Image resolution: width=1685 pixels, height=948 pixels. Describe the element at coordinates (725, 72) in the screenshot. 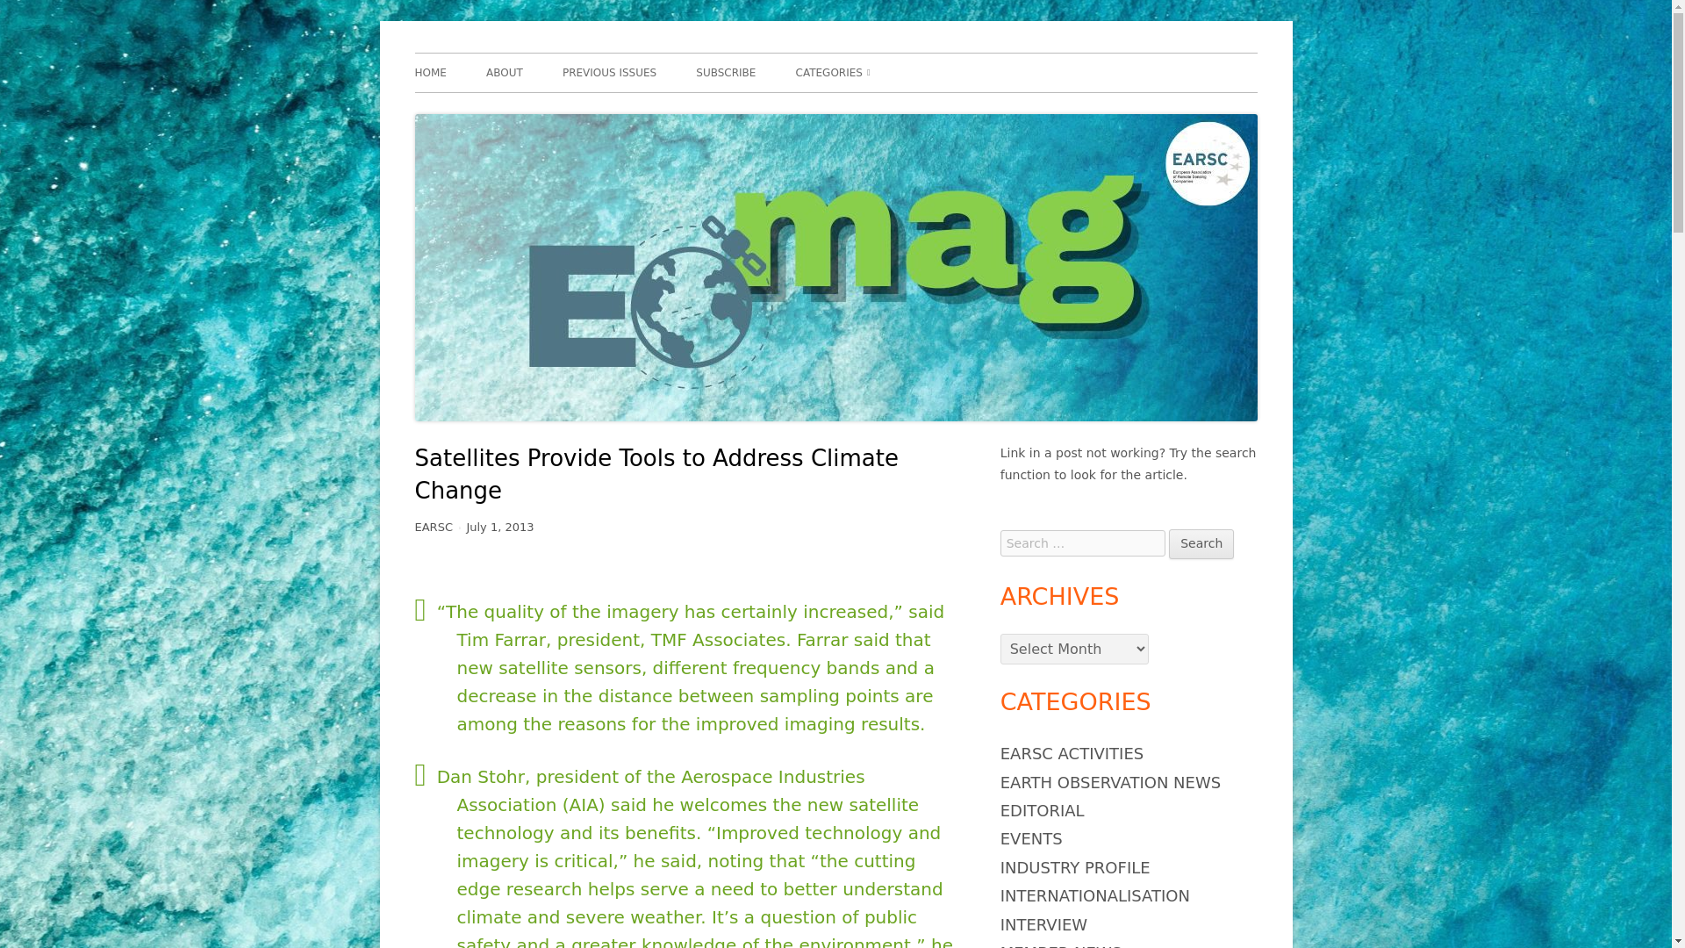

I see `SUBSCRIBE` at that location.